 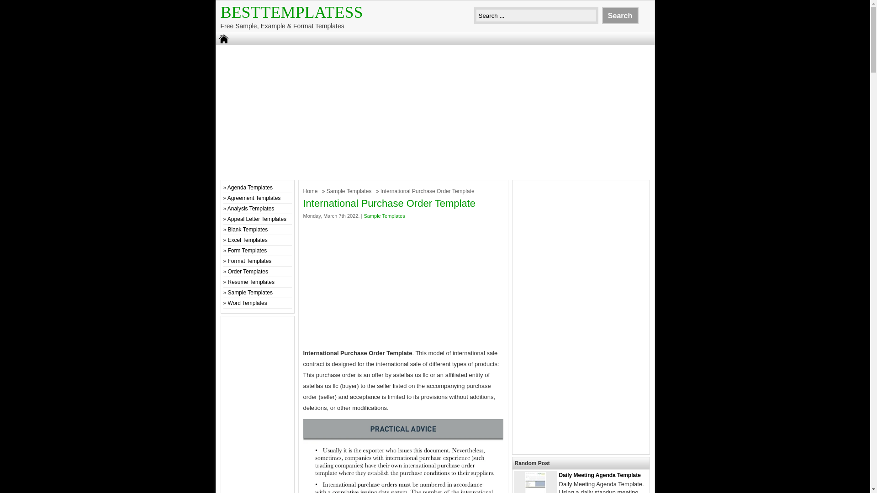 I want to click on Search ... , so click(x=536, y=16).